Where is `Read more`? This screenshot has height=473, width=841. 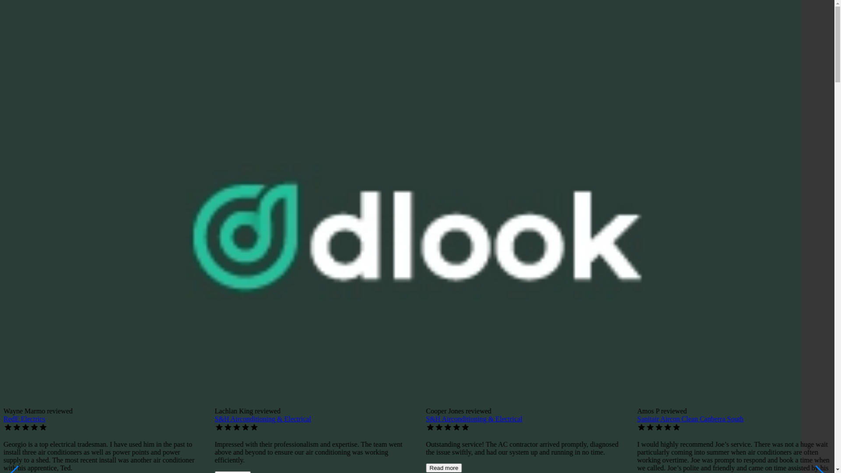 Read more is located at coordinates (444, 468).